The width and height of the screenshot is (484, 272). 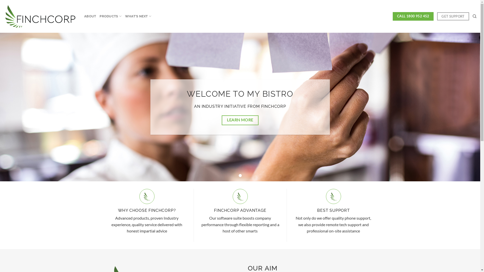 What do you see at coordinates (0, 0) in the screenshot?
I see `Skip to content` at bounding box center [0, 0].